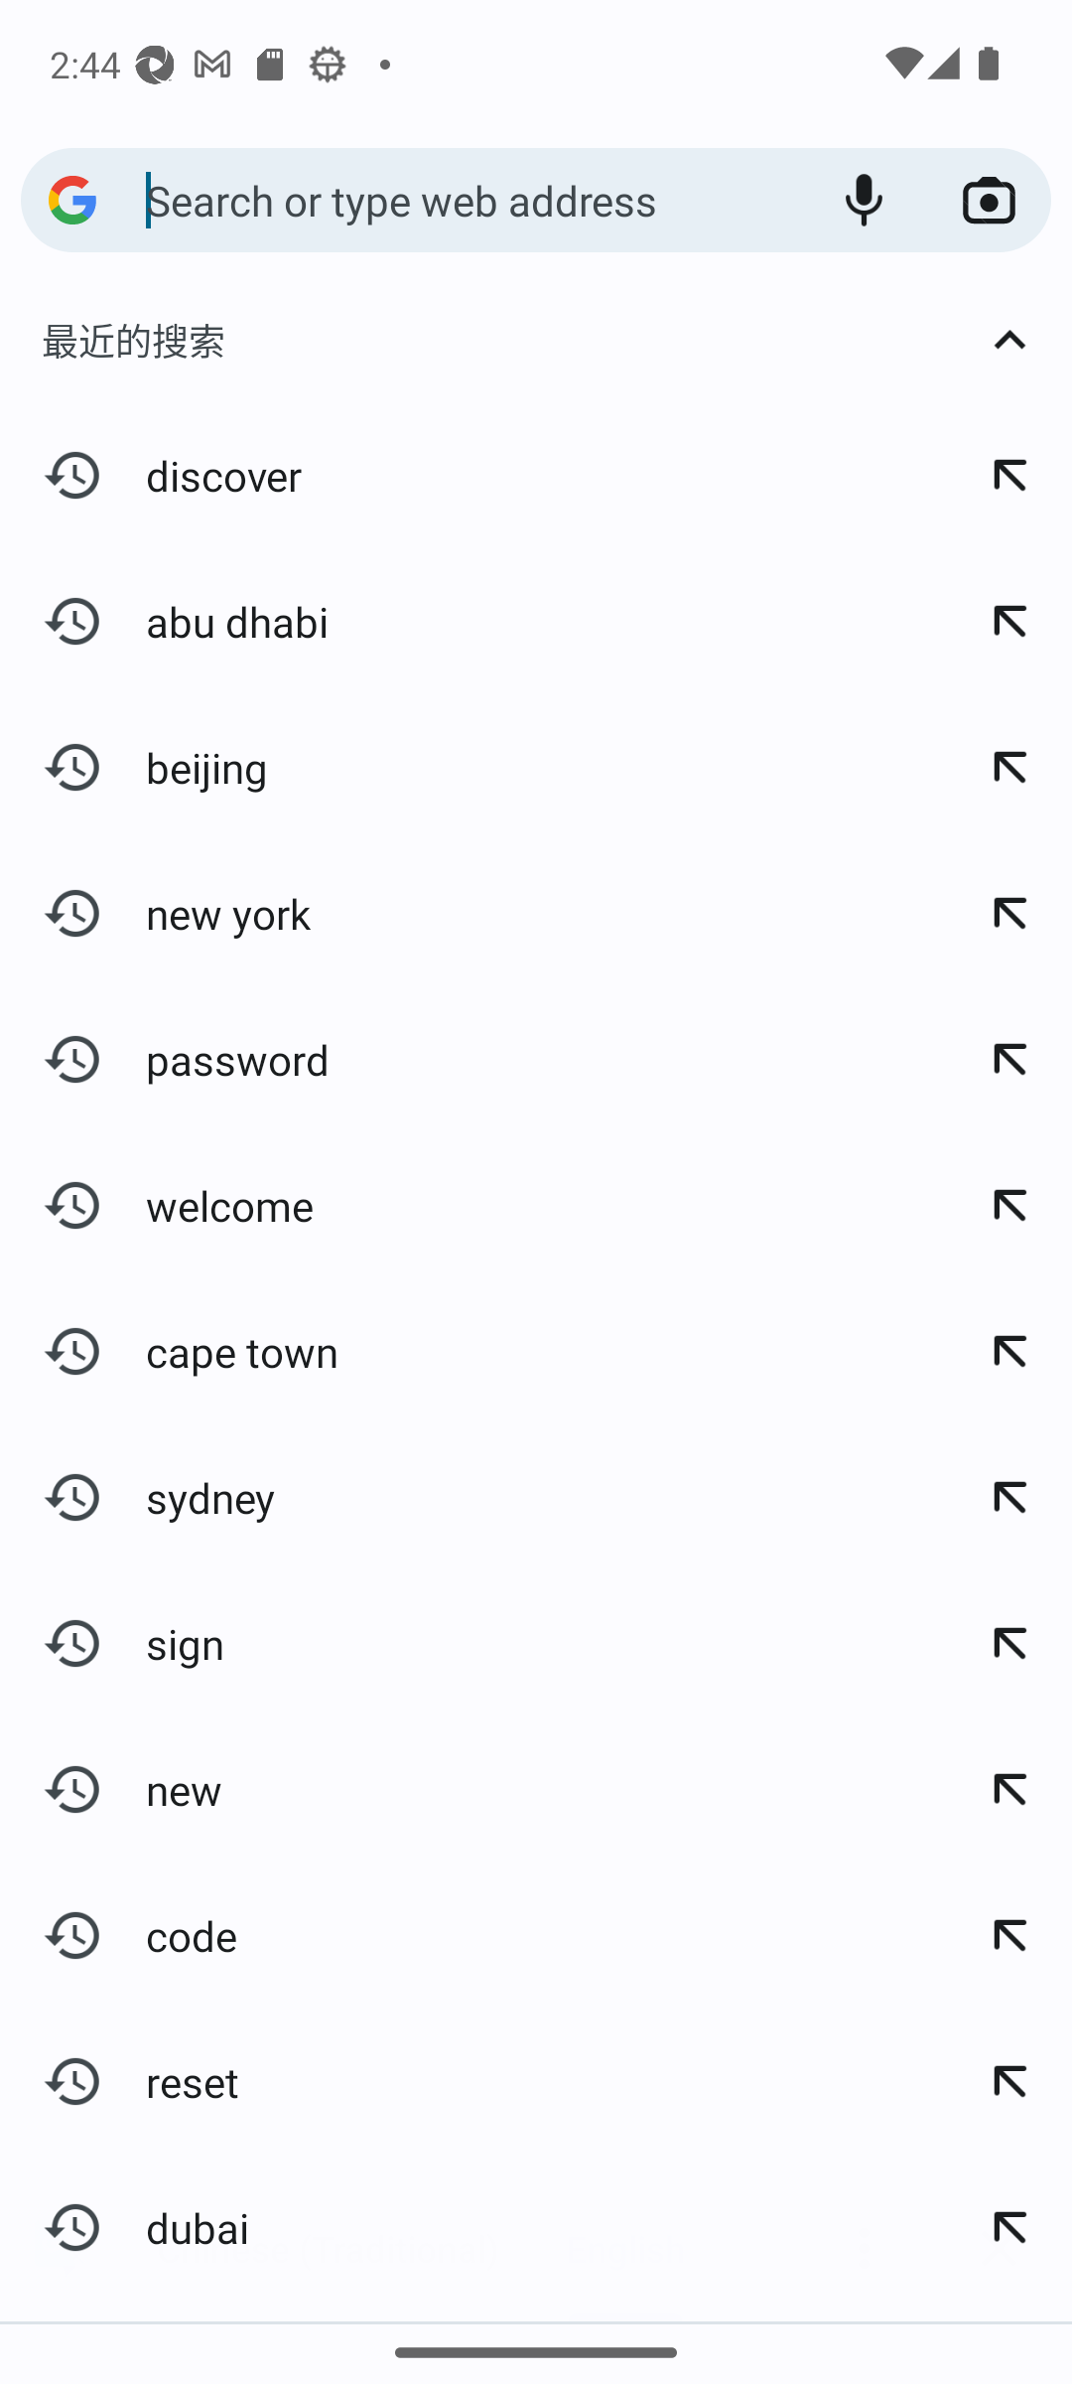 The image size is (1072, 2384). I want to click on reset, so click(472, 2080).